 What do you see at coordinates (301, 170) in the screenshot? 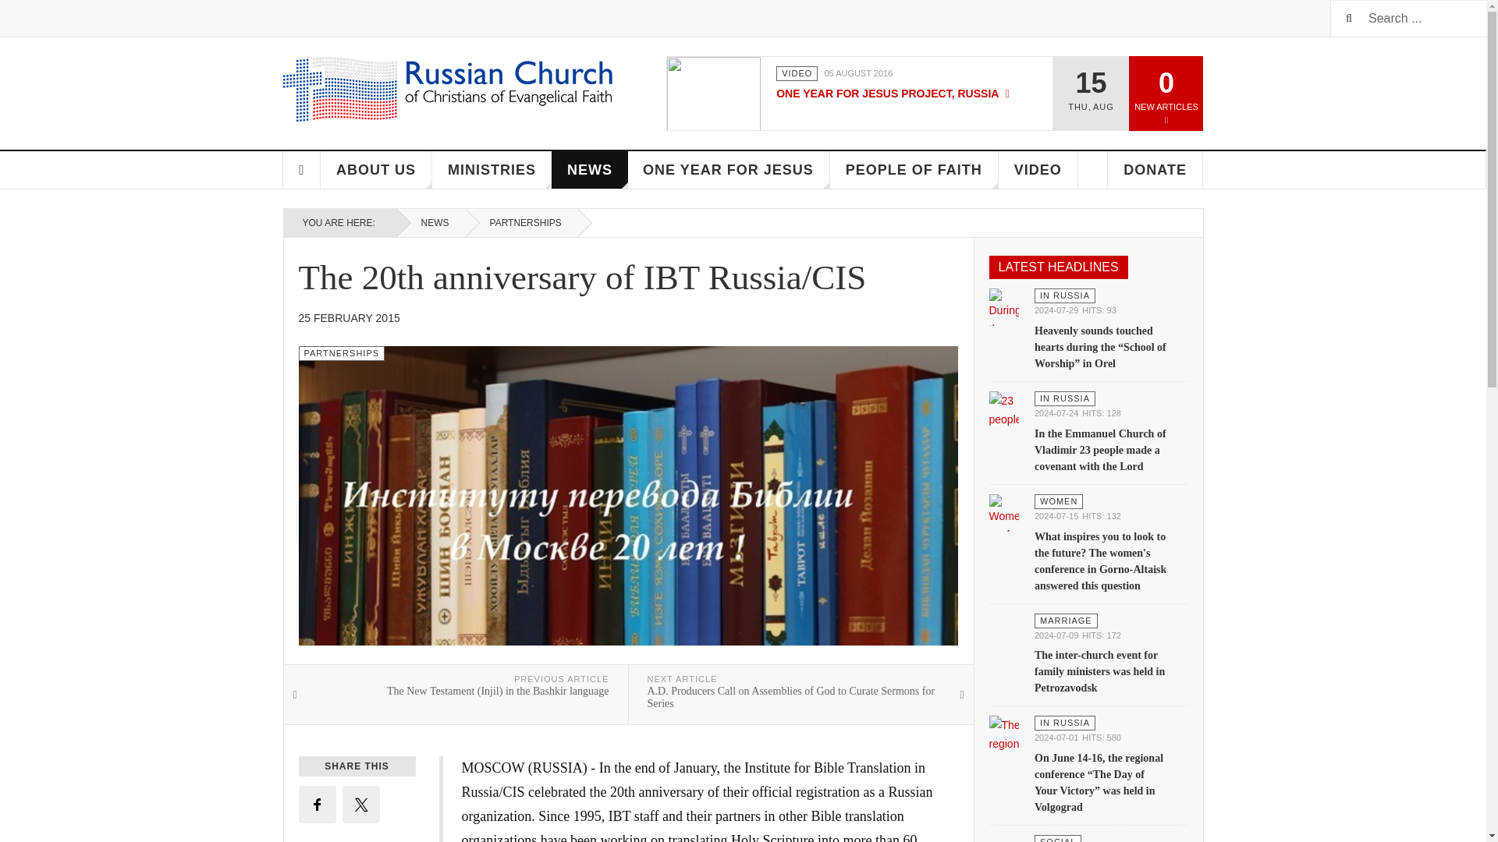
I see `HOME` at bounding box center [301, 170].